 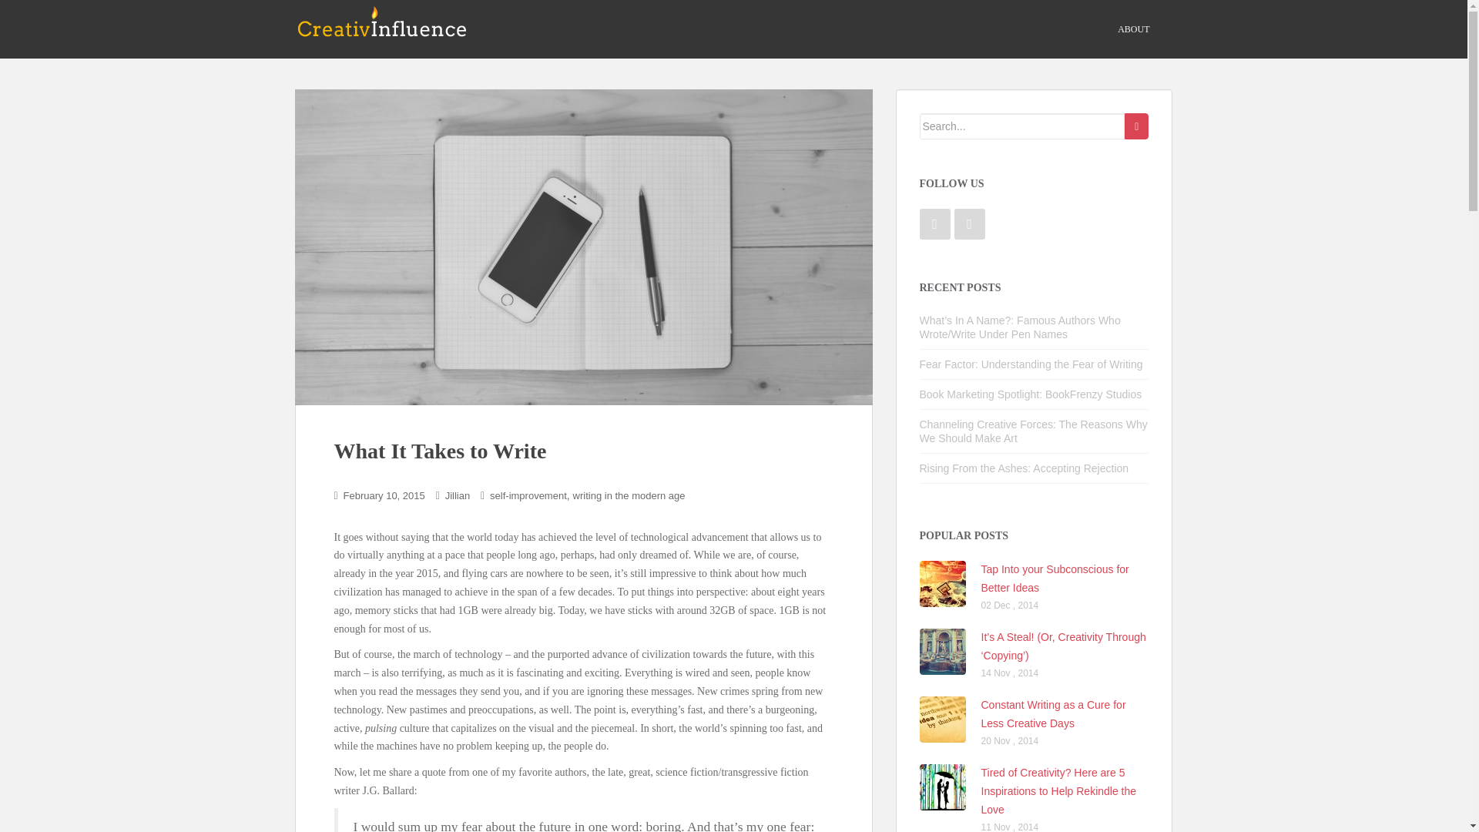 What do you see at coordinates (935, 224) in the screenshot?
I see `Follow us on Facebok` at bounding box center [935, 224].